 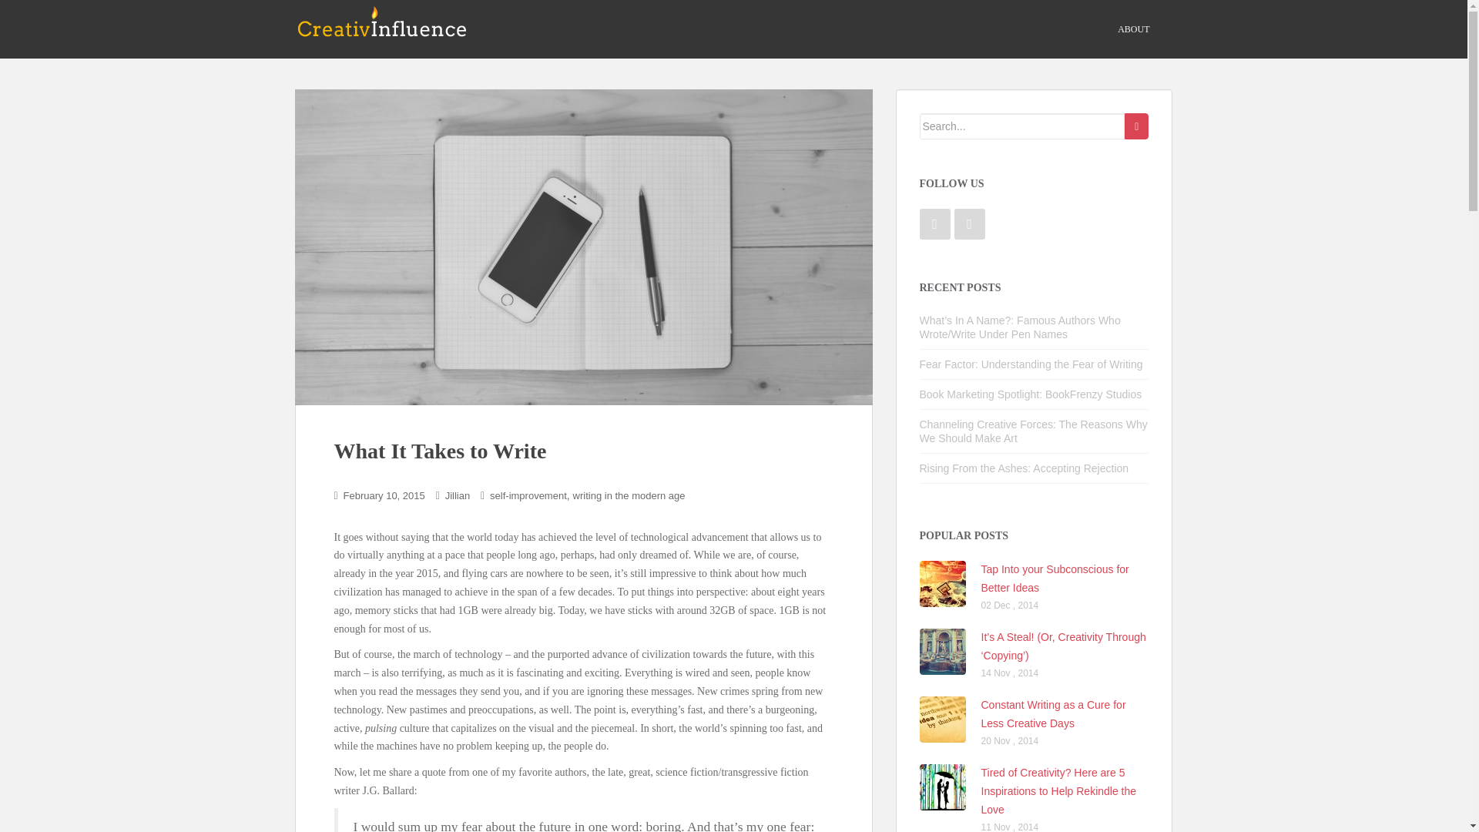 What do you see at coordinates (935, 224) in the screenshot?
I see `Follow us on Facebok` at bounding box center [935, 224].